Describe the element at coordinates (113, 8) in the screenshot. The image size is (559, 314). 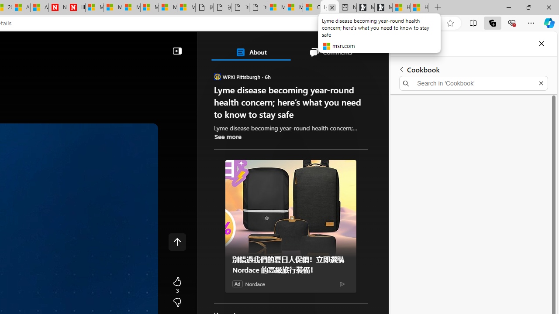
I see `Microsoft Services Agreement` at that location.